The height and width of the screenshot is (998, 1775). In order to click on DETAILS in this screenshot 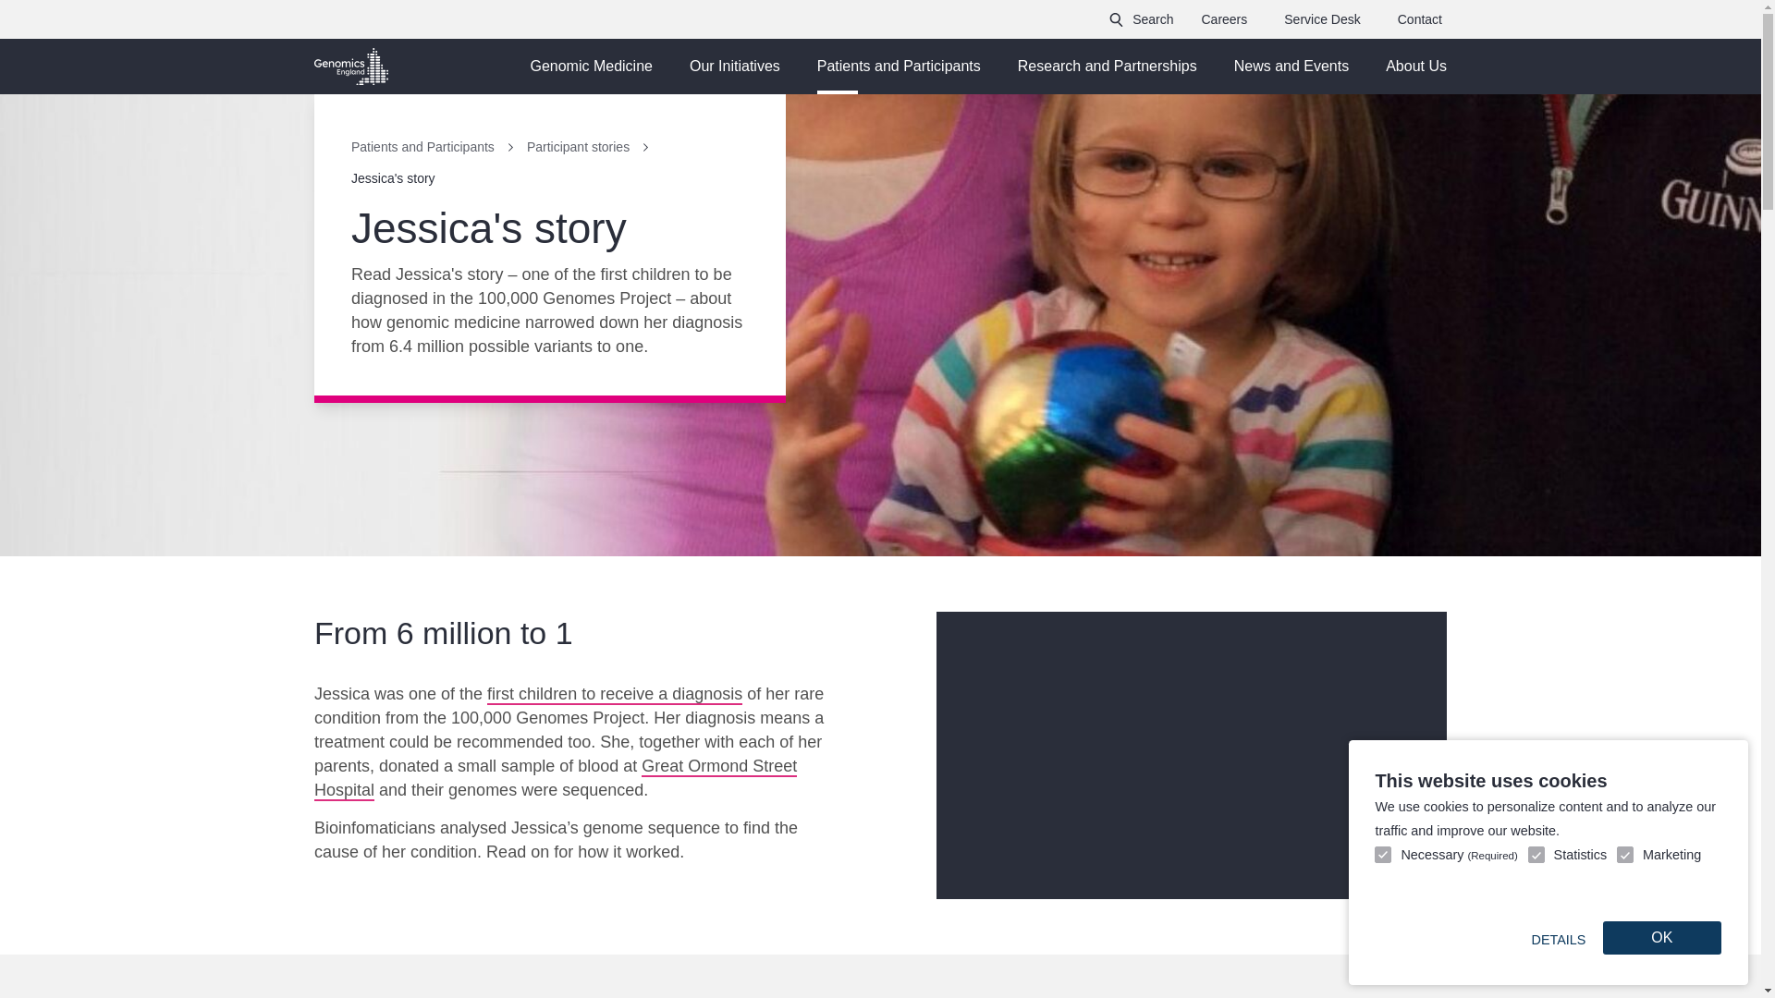, I will do `click(1557, 938)`.